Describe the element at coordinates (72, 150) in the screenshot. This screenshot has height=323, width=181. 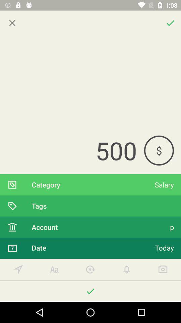
I see `tap icon to the left of $ item` at that location.